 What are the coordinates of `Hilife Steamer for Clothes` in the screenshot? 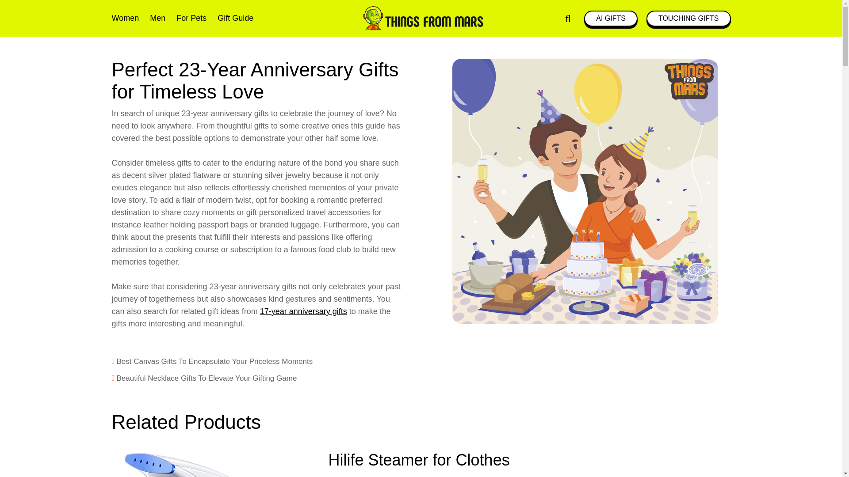 It's located at (418, 459).